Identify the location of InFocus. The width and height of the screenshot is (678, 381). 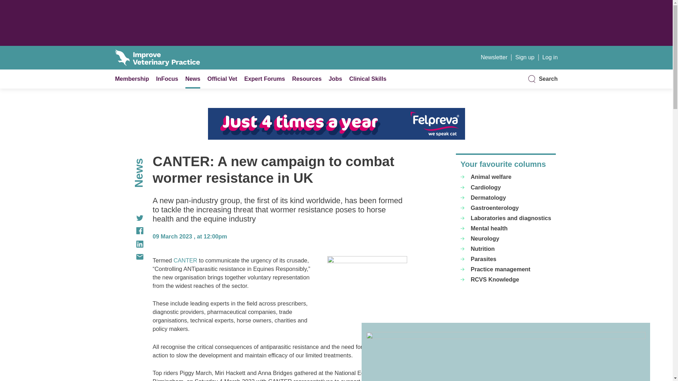
(167, 78).